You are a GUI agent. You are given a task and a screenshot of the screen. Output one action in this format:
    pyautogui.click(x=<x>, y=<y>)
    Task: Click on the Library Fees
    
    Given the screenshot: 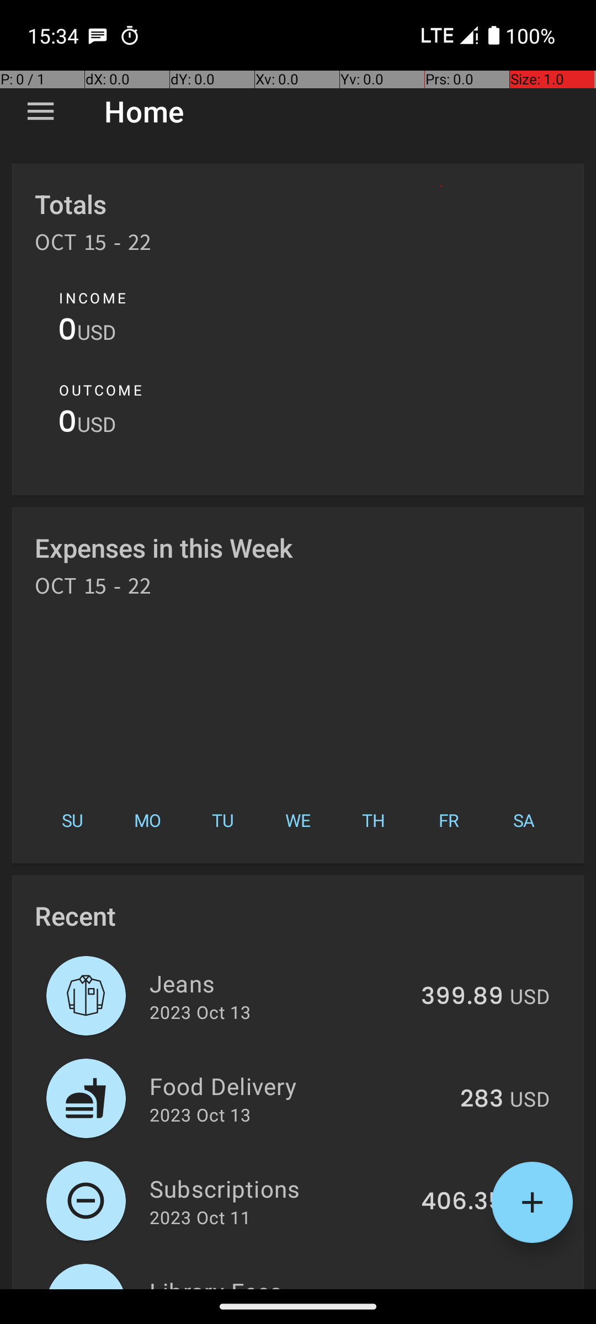 What is the action you would take?
    pyautogui.click(x=283, y=1282)
    